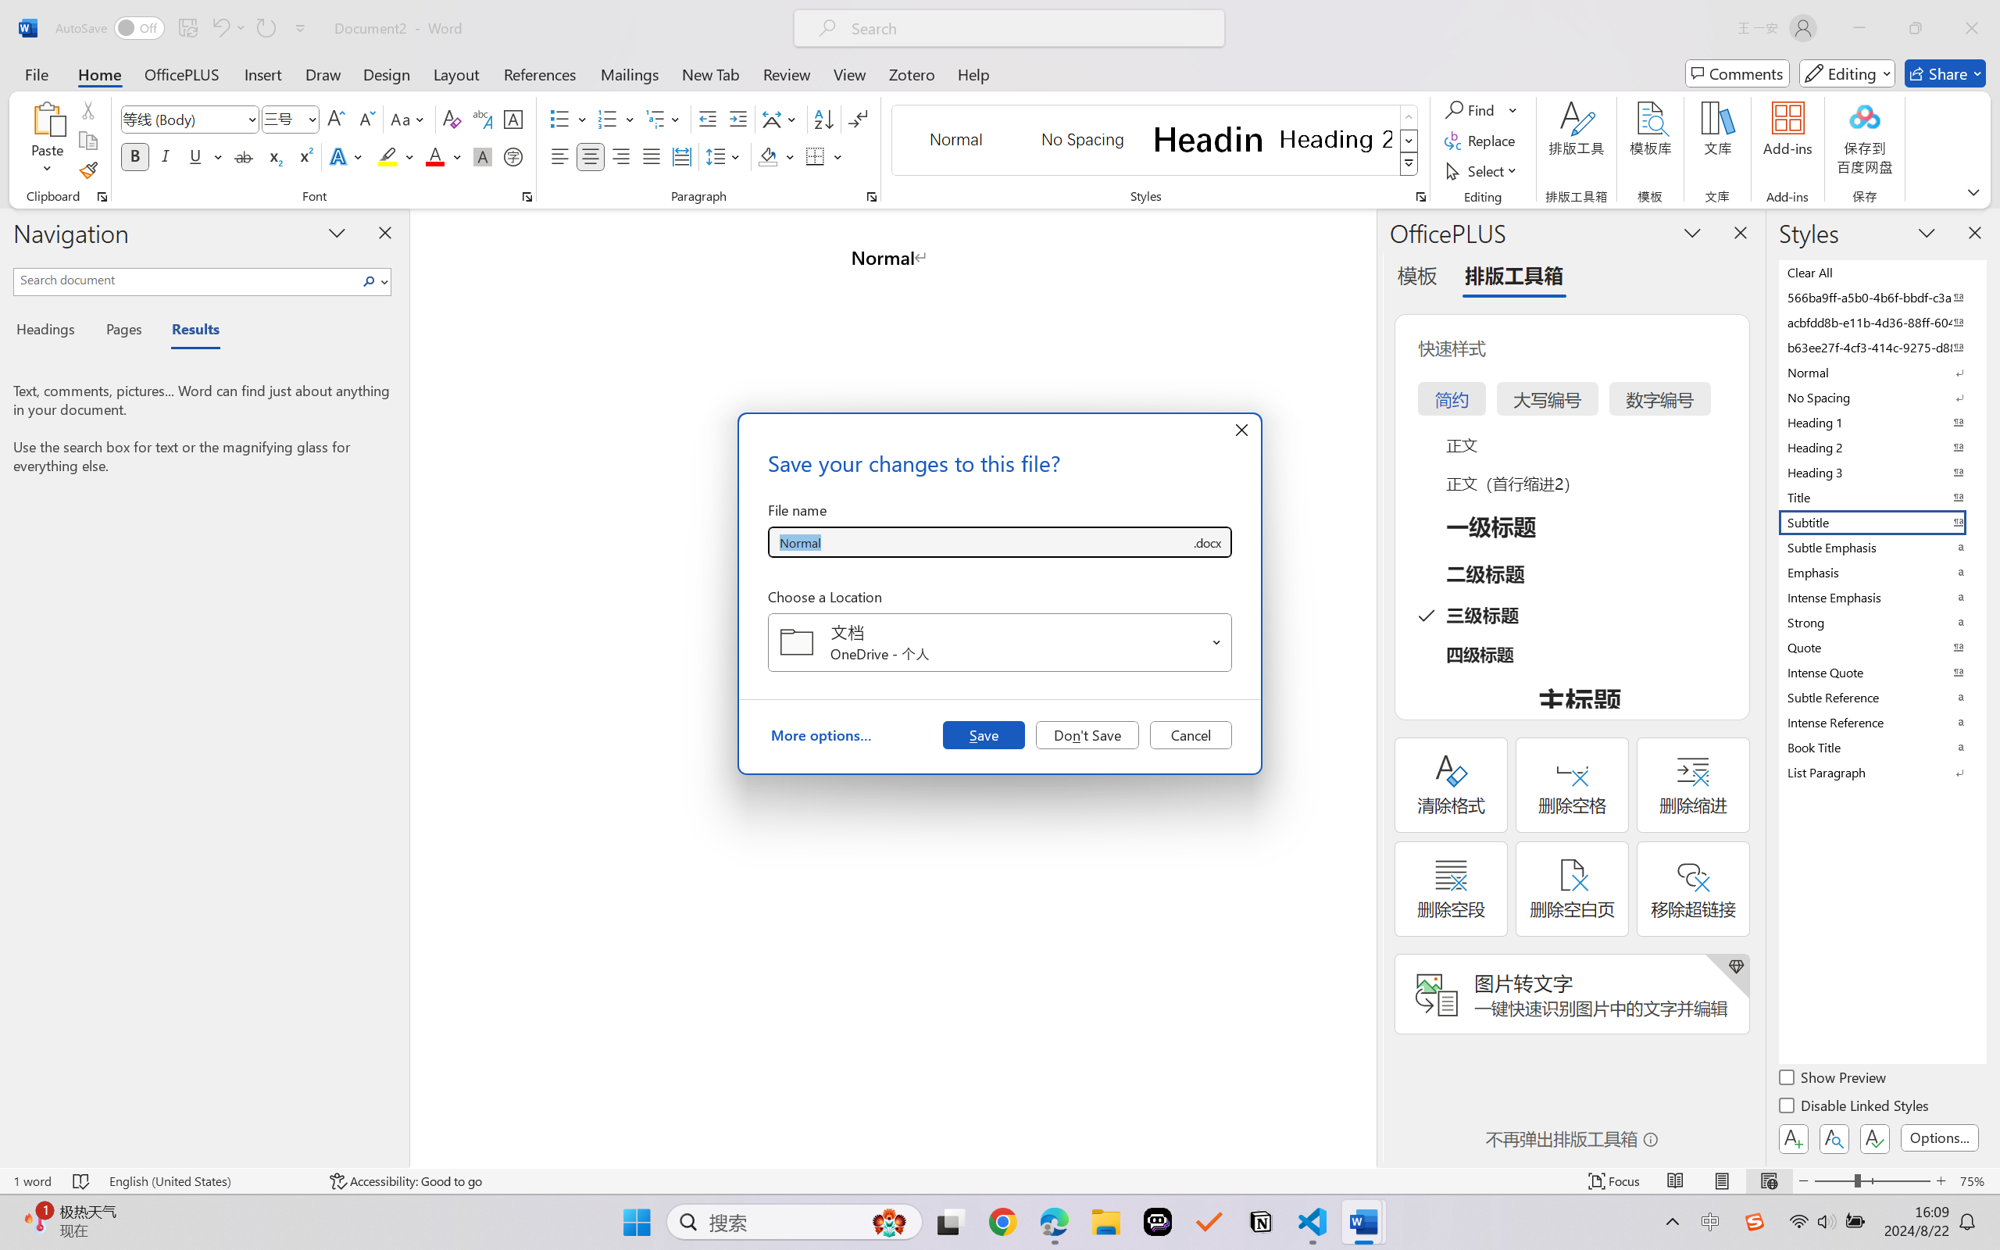 This screenshot has width=2000, height=1250. Describe the element at coordinates (1158, 1222) in the screenshot. I see `Poe` at that location.